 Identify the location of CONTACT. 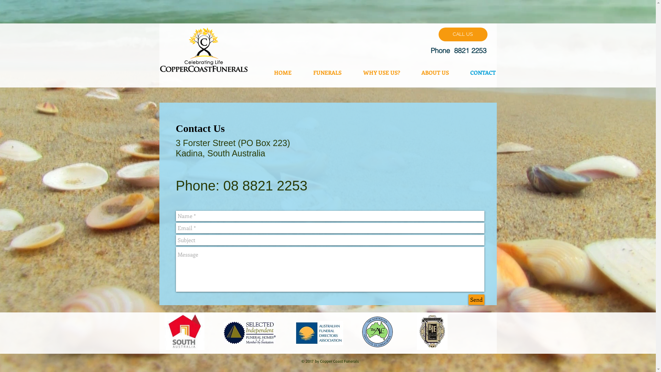
(477, 72).